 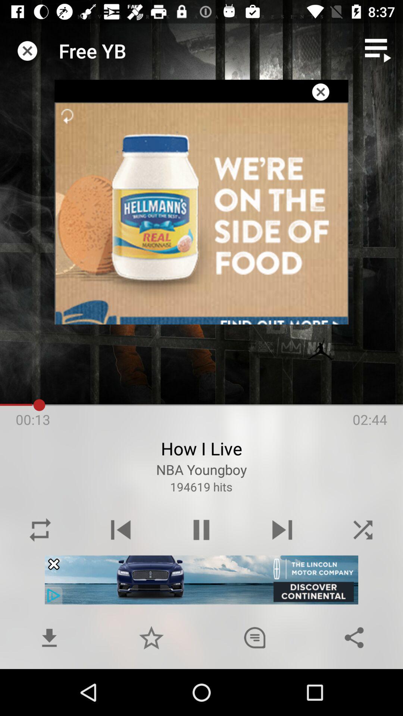 I want to click on click on the pause button, so click(x=201, y=530).